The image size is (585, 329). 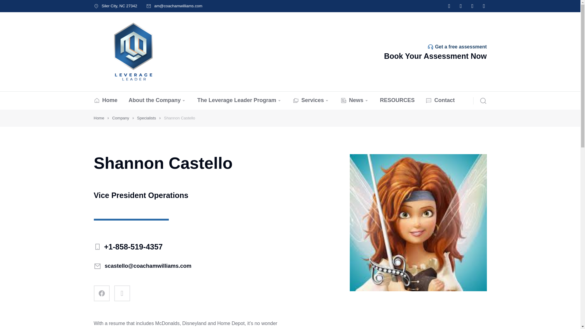 What do you see at coordinates (435, 56) in the screenshot?
I see `Book Your Assessment Now` at bounding box center [435, 56].